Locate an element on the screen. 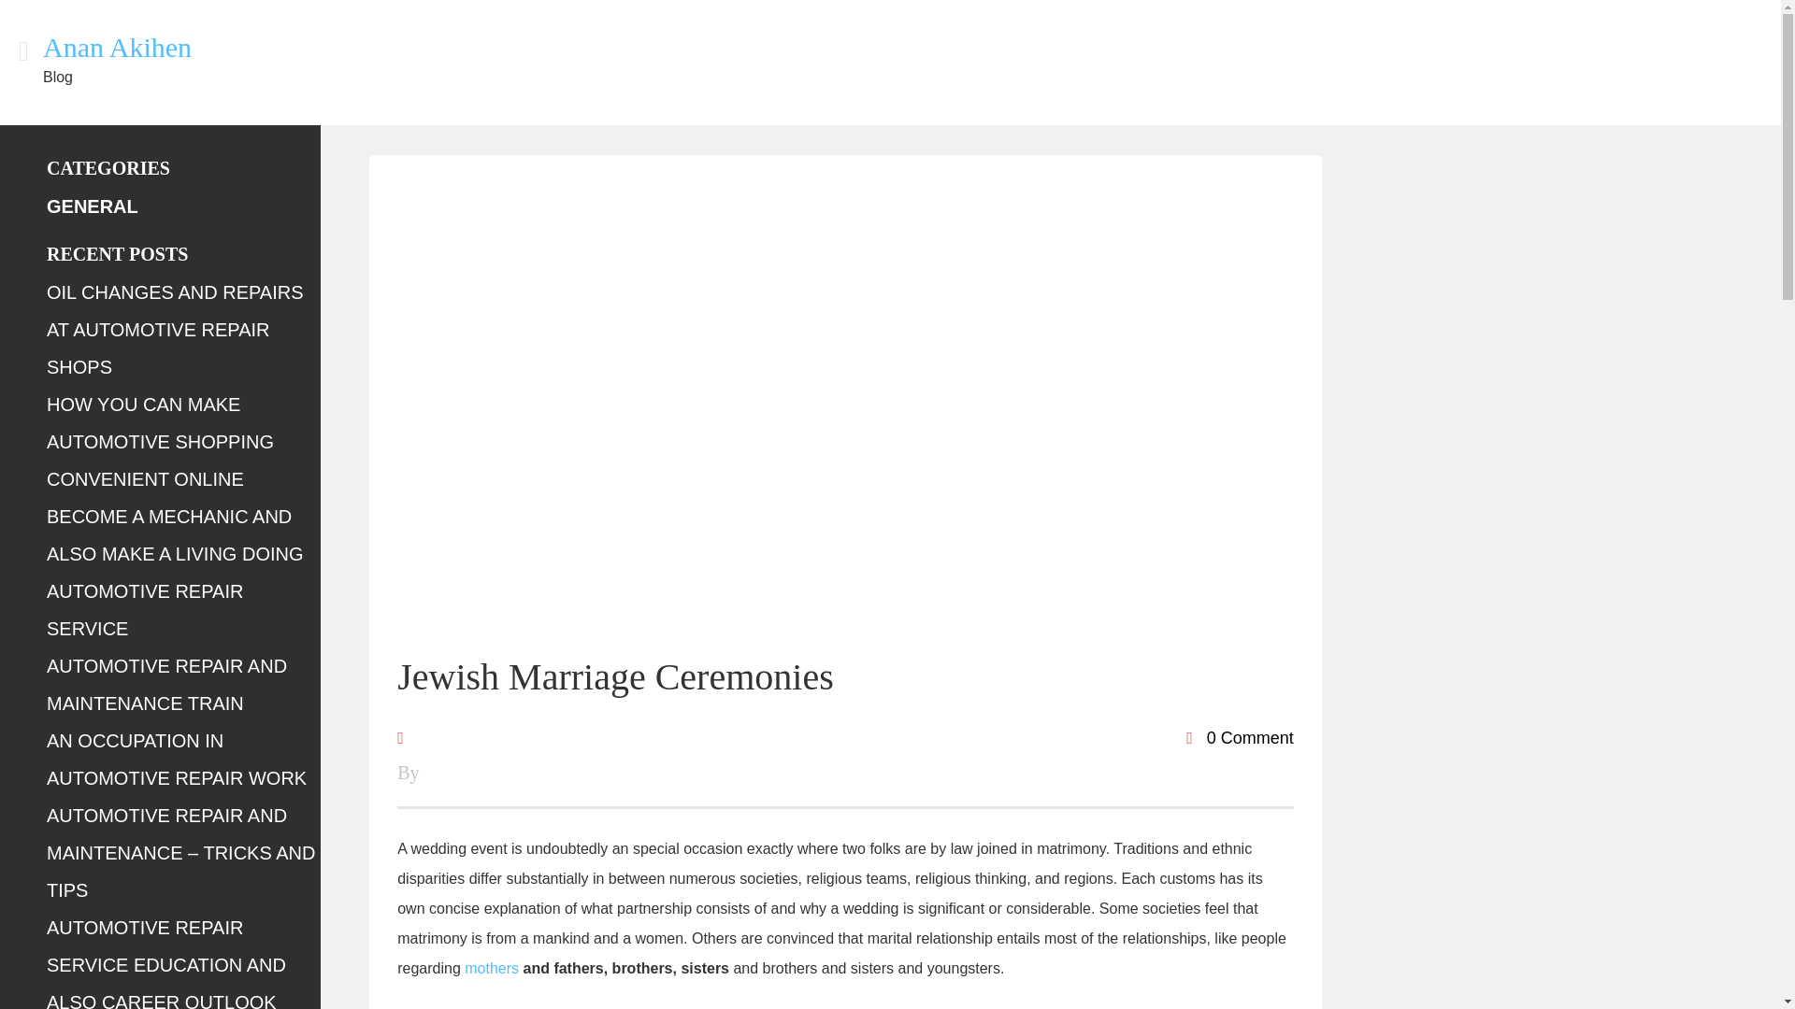  AUTOMOTIVE REPAIR AND MAINTENANCE TRAIN is located at coordinates (166, 684).